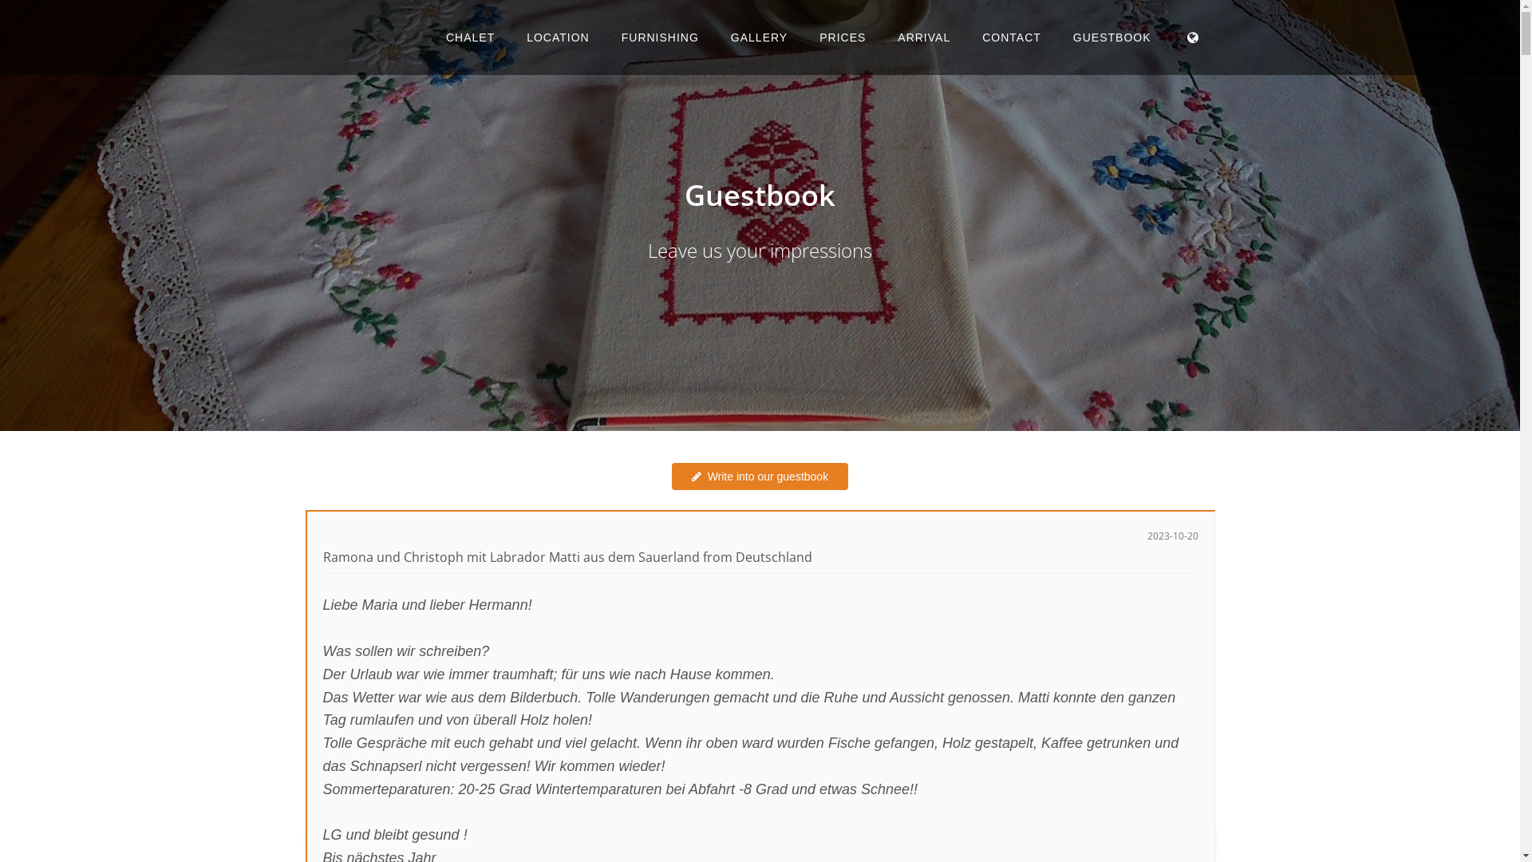 Image resolution: width=1532 pixels, height=862 pixels. I want to click on GALLERY, so click(760, 38).